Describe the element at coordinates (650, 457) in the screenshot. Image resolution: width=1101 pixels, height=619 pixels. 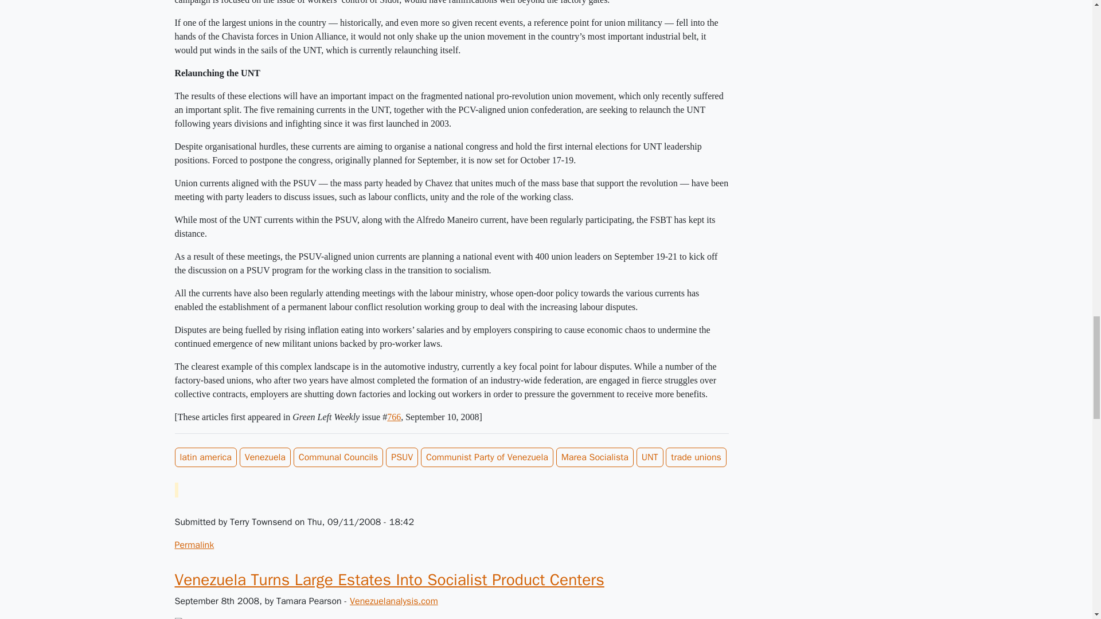
I see `UNT` at that location.